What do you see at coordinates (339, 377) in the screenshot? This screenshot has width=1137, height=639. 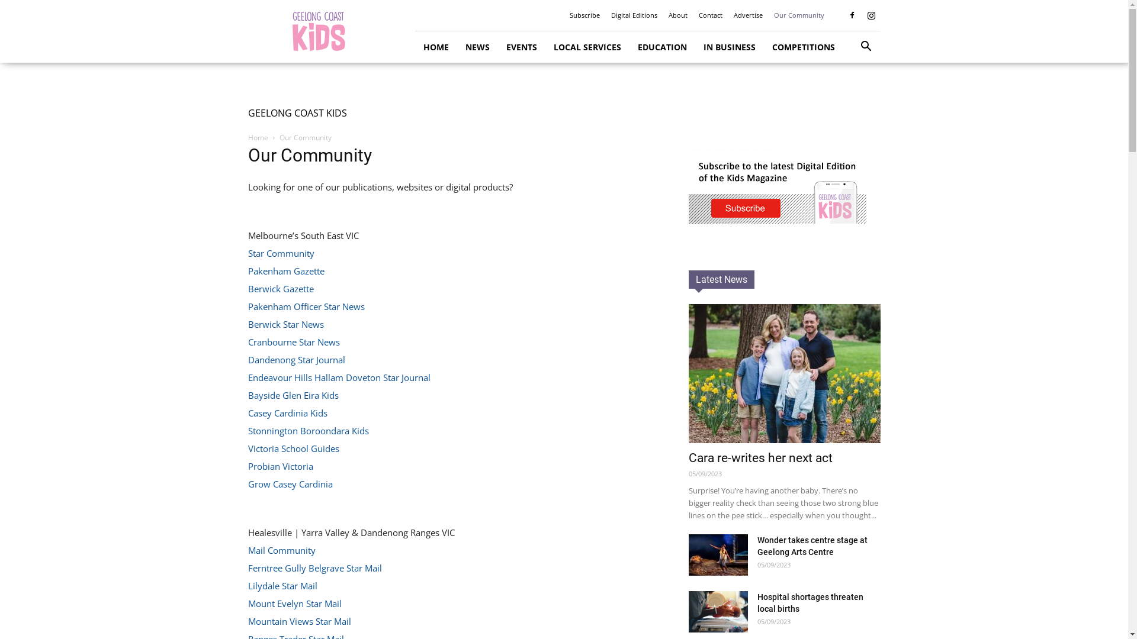 I see `Endeavour Hills Hallam Doveton Star Journal` at bounding box center [339, 377].